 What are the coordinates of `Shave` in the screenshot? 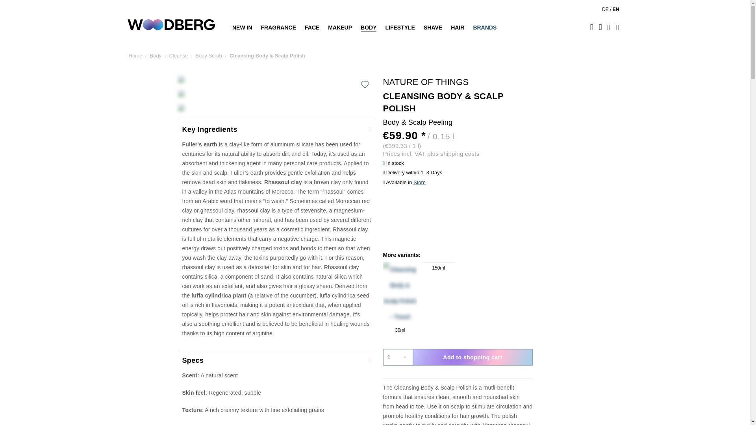 It's located at (433, 27).